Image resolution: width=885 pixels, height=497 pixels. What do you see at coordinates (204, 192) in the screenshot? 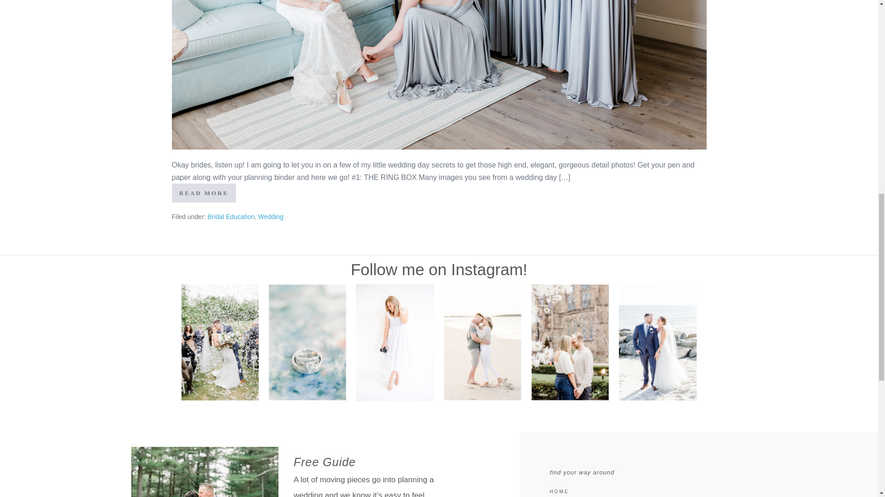
I see `READ MORE` at bounding box center [204, 192].